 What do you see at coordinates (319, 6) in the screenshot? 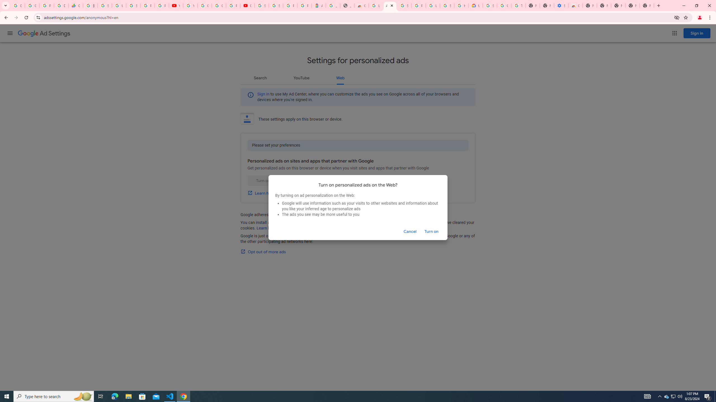
I see `Atour Hotel - Google hotels` at bounding box center [319, 6].